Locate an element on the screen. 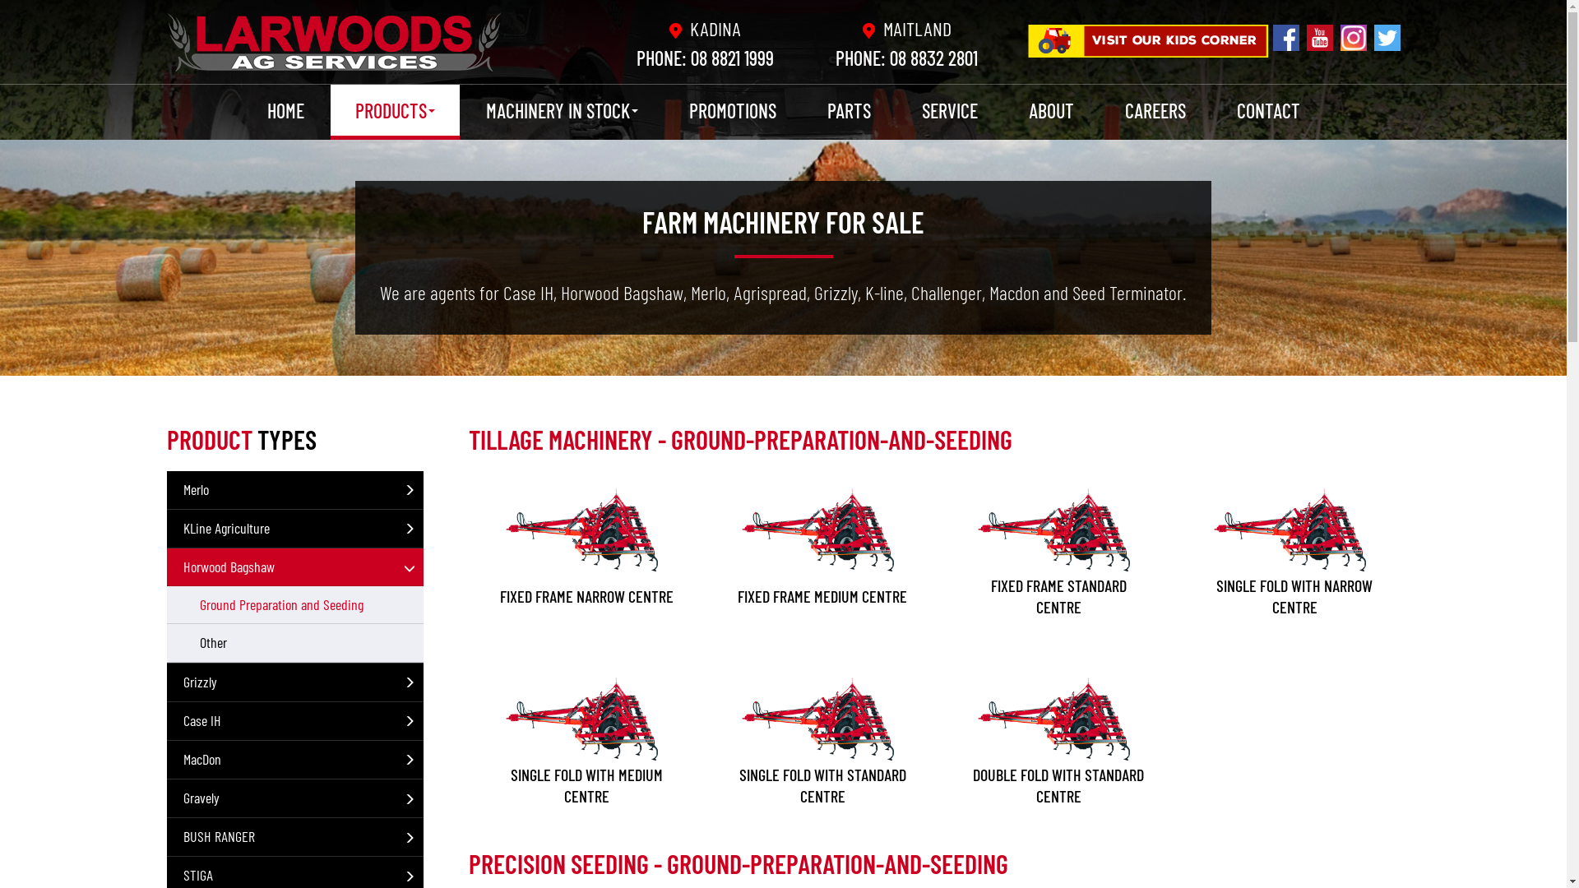 The height and width of the screenshot is (888, 1579). FIXED FRAME STANDARD CENTRE is located at coordinates (1059, 549).